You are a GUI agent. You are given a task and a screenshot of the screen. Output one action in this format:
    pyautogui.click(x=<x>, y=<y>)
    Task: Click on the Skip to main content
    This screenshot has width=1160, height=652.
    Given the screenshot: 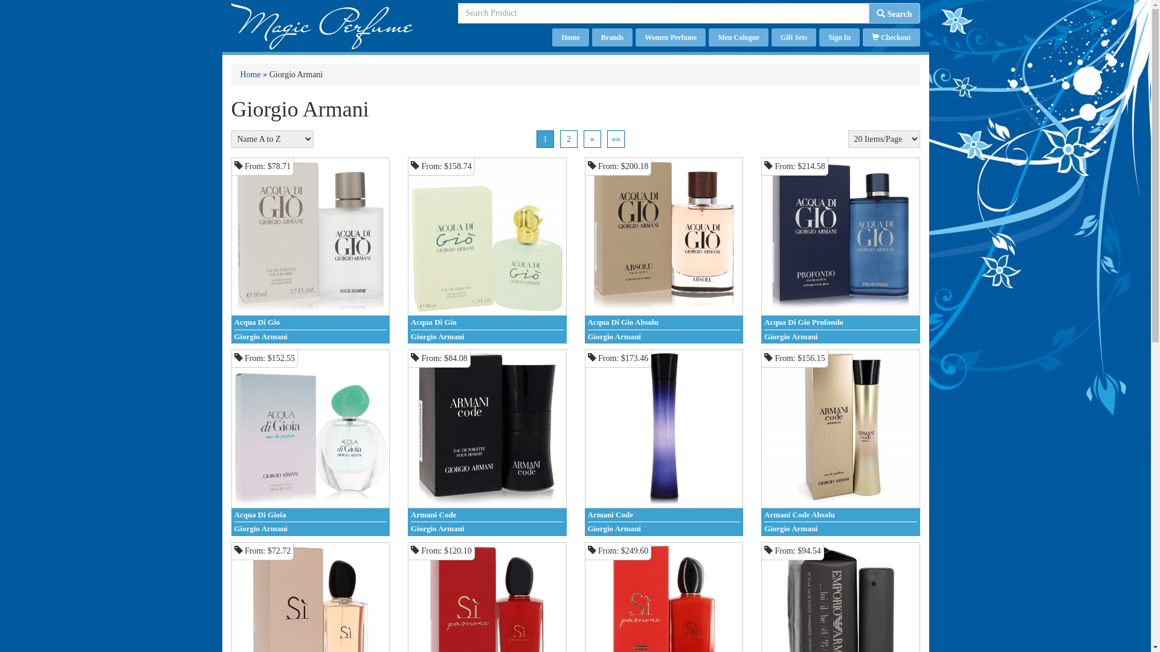 What is the action you would take?
    pyautogui.click(x=35, y=0)
    